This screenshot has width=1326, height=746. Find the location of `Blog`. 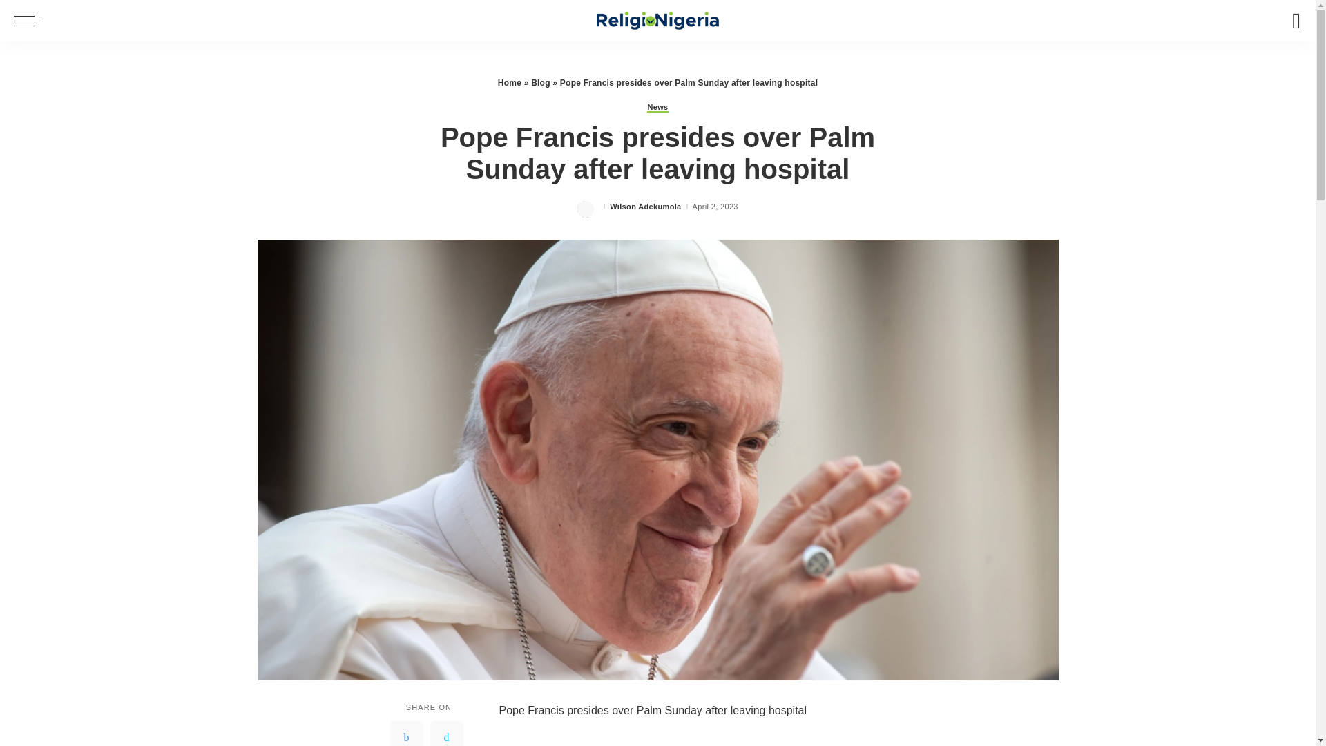

Blog is located at coordinates (540, 83).